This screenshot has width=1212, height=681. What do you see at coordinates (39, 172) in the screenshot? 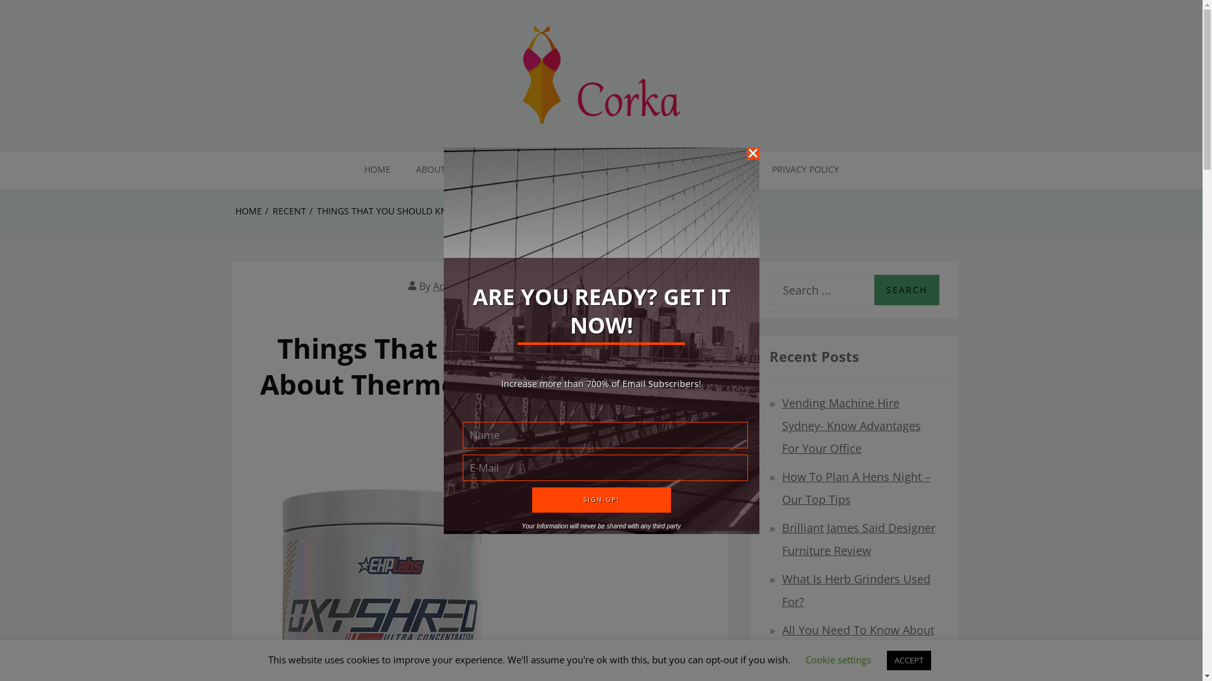
I see `Corka` at bounding box center [39, 172].